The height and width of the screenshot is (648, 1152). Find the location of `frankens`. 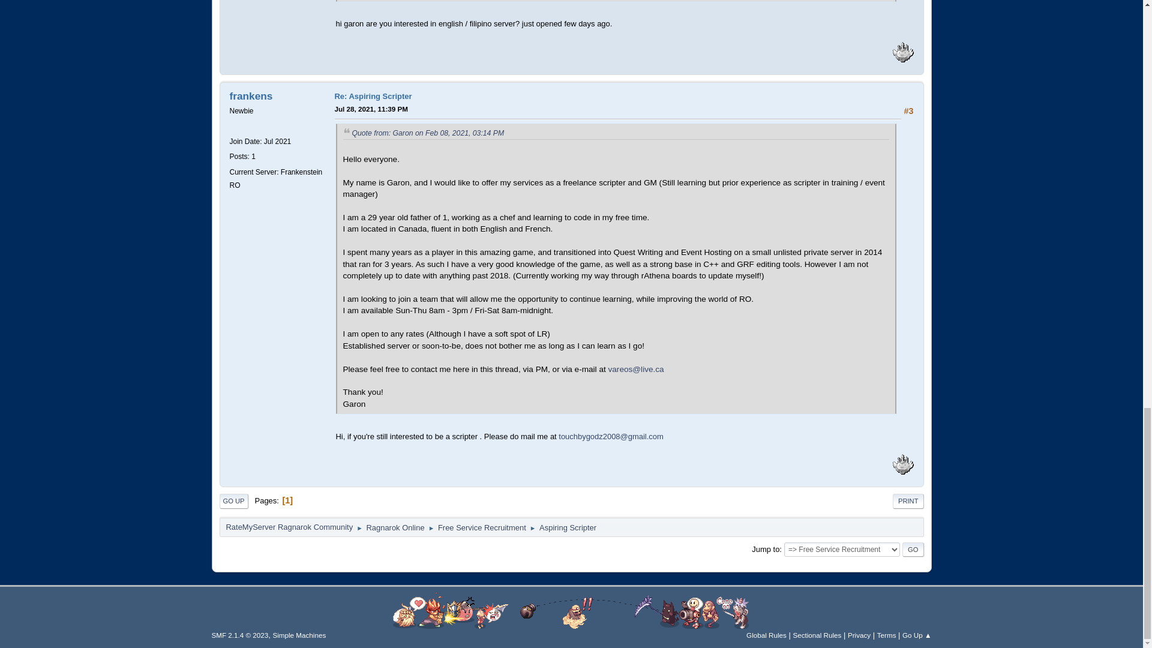

frankens is located at coordinates (251, 96).